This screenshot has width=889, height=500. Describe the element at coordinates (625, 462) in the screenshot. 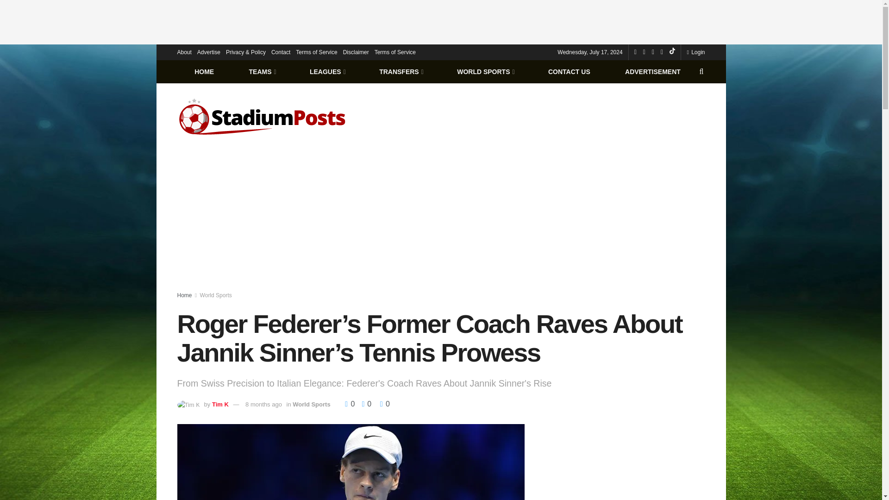

I see `Advertisement` at that location.